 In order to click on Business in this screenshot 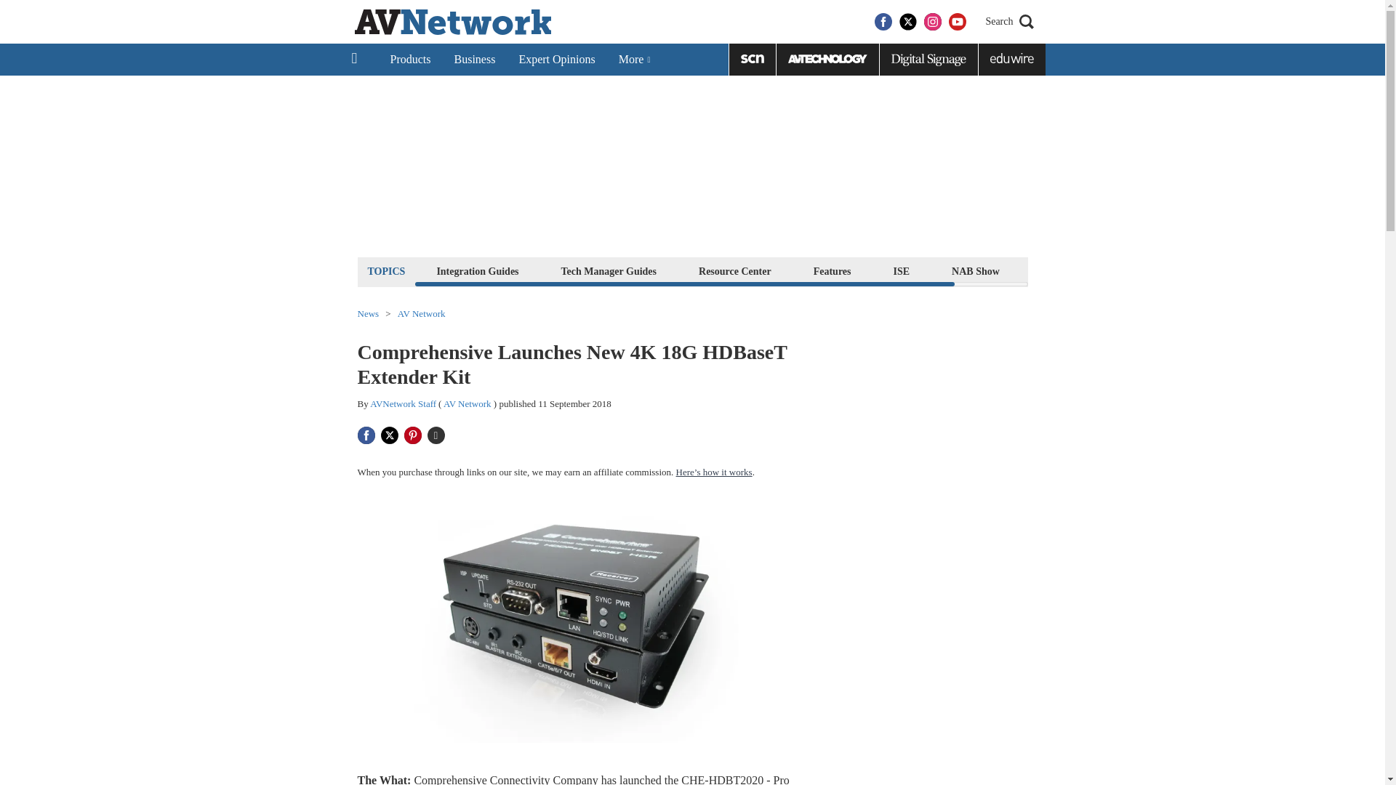, I will do `click(474, 60)`.